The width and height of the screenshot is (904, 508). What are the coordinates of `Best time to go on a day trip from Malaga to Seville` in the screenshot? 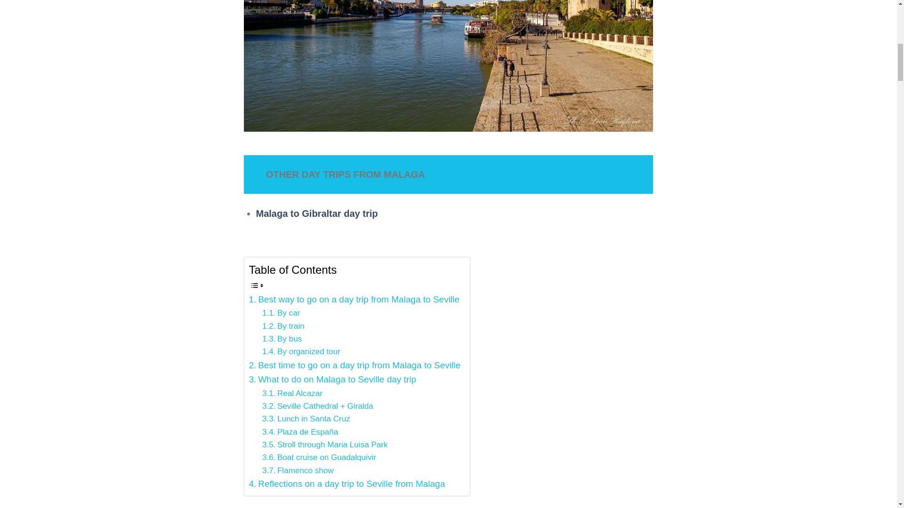 It's located at (354, 365).